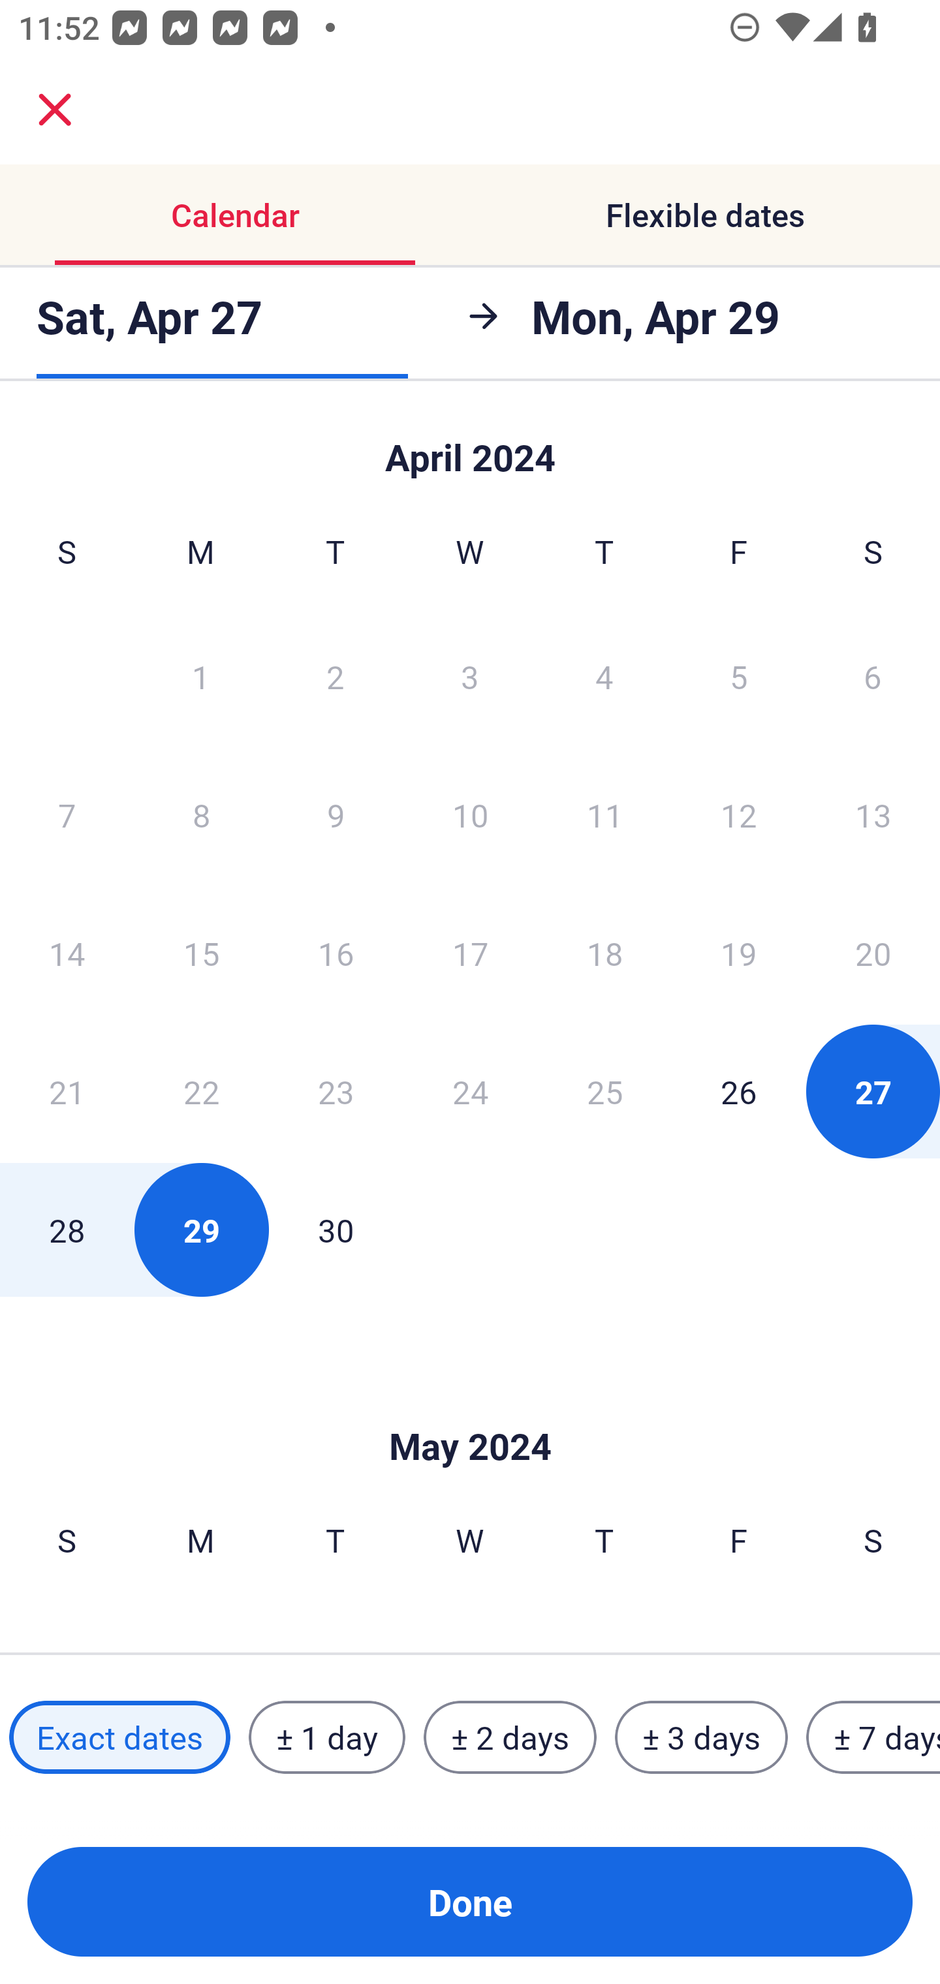 The width and height of the screenshot is (940, 1984). Describe the element at coordinates (470, 446) in the screenshot. I see `Skip to Done` at that location.